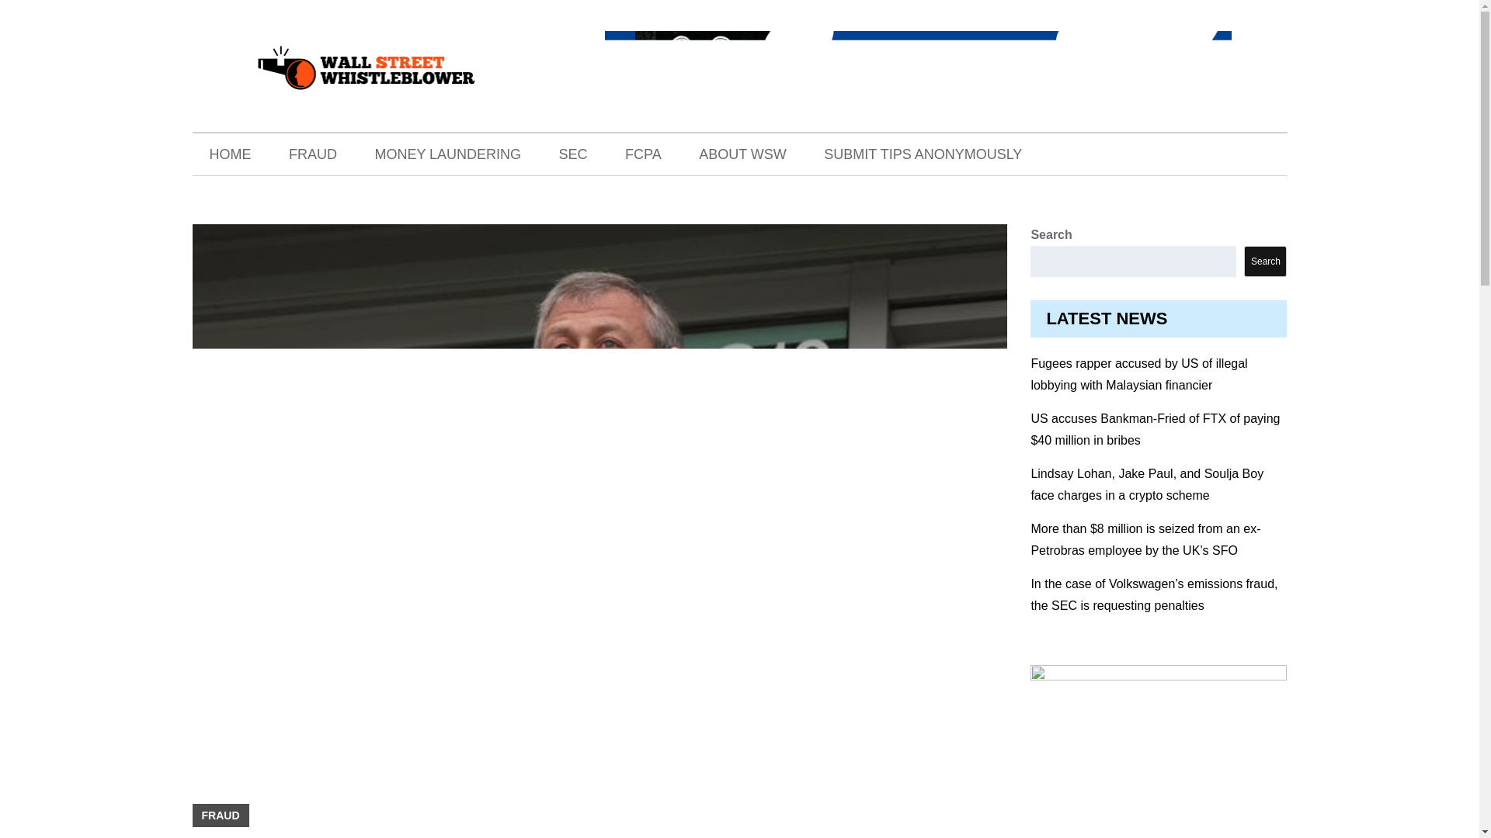  What do you see at coordinates (1264, 261) in the screenshot?
I see `Search` at bounding box center [1264, 261].